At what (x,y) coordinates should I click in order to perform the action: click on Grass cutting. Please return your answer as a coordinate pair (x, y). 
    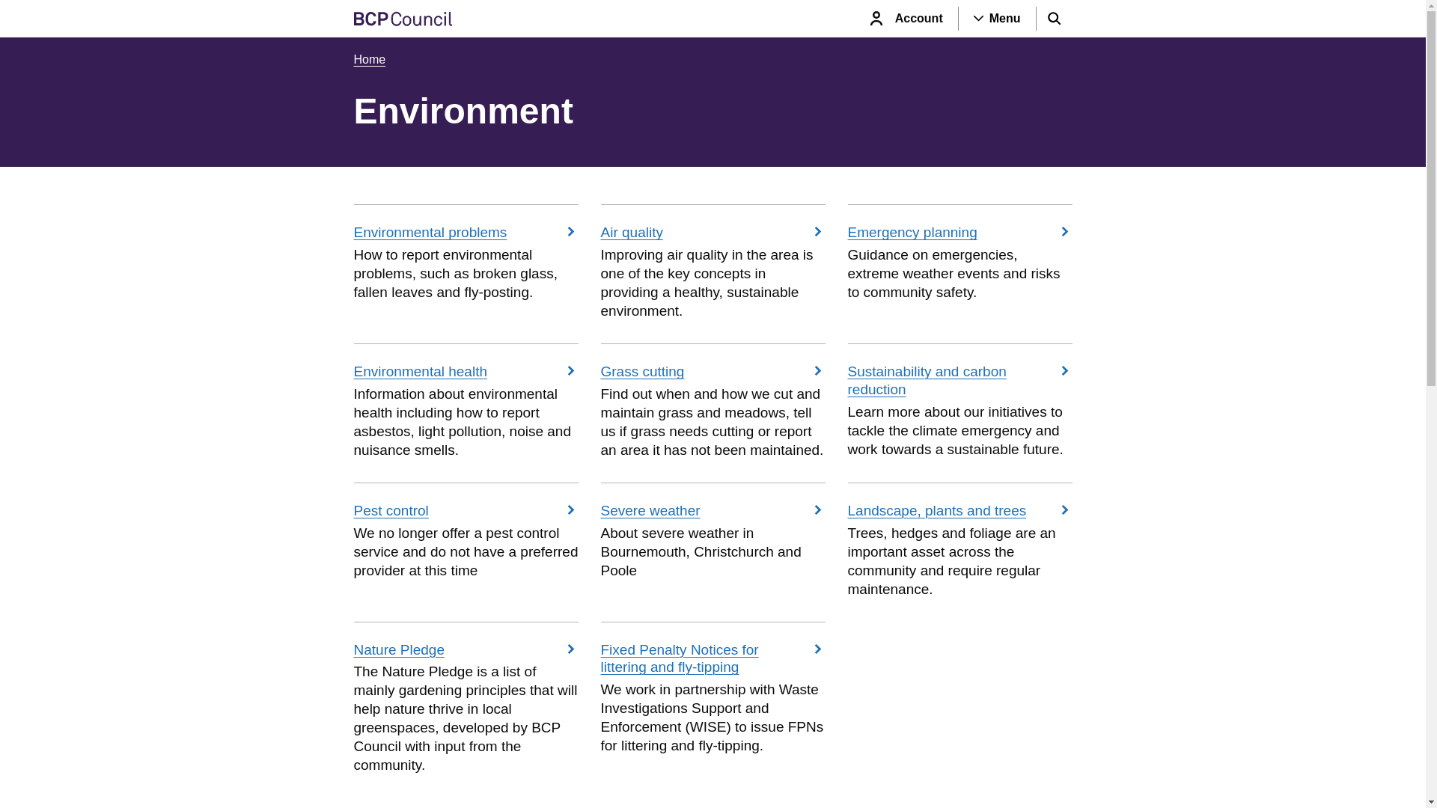
    Looking at the image, I should click on (713, 370).